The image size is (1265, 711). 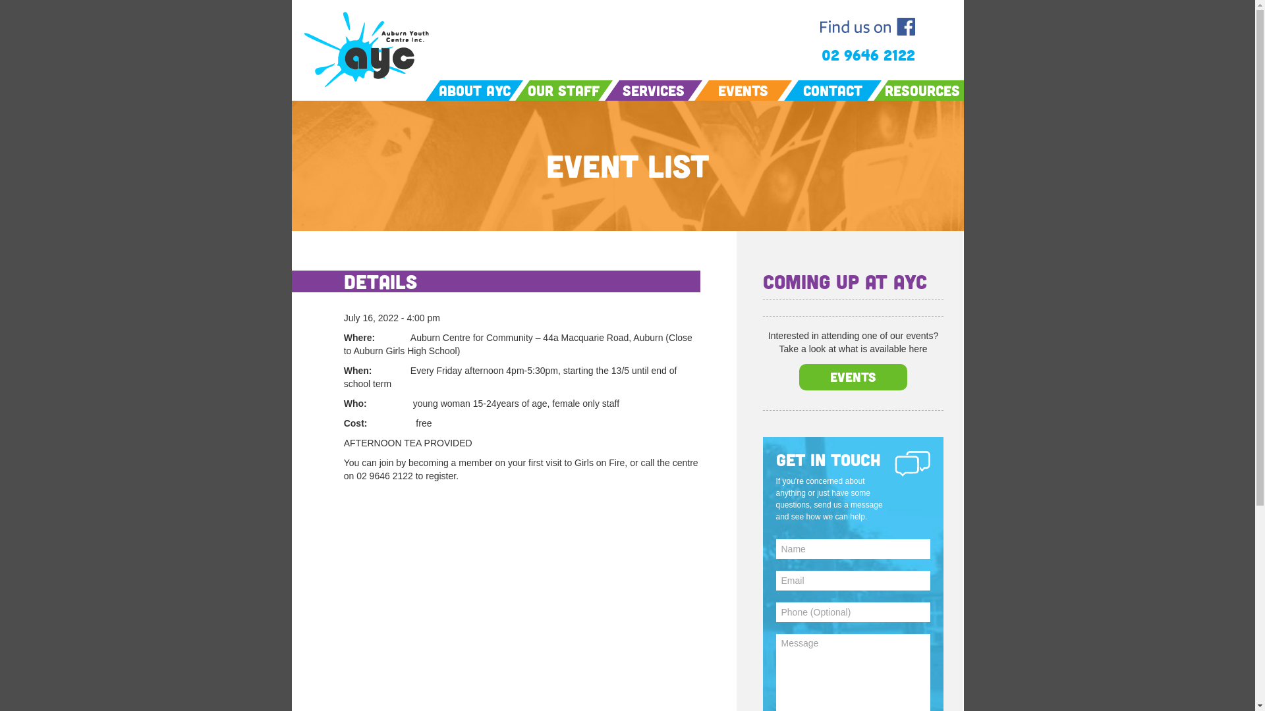 What do you see at coordinates (654, 91) in the screenshot?
I see `Services` at bounding box center [654, 91].